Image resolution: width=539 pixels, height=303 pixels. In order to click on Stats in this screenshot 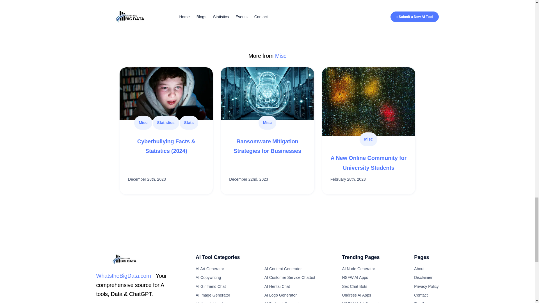, I will do `click(189, 122)`.